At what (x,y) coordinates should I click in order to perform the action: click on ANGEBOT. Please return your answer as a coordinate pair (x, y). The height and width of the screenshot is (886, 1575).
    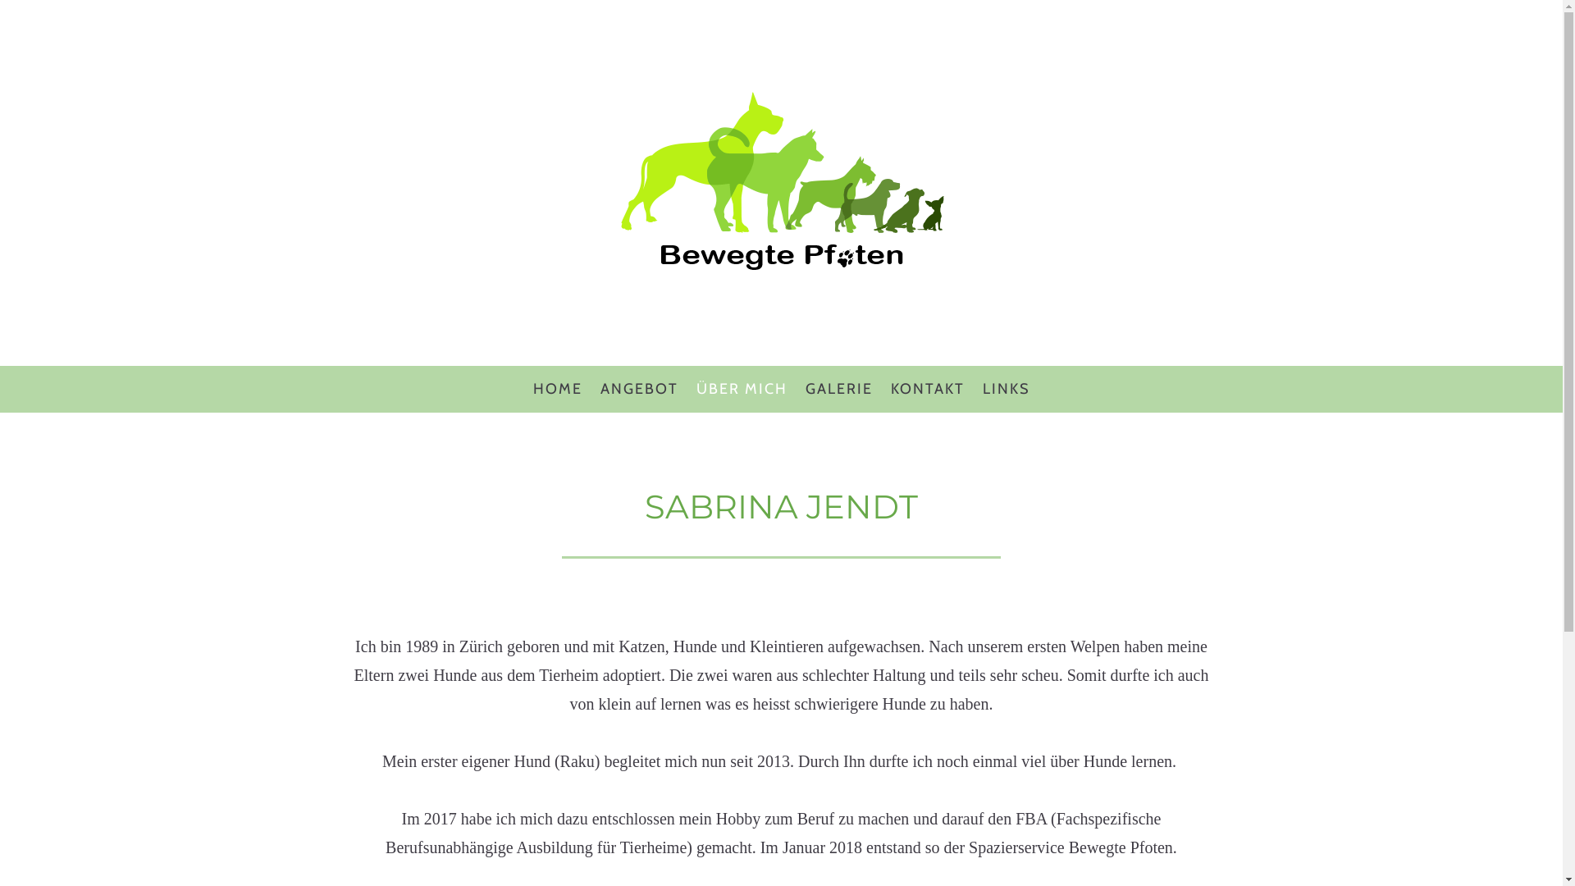
    Looking at the image, I should click on (638, 389).